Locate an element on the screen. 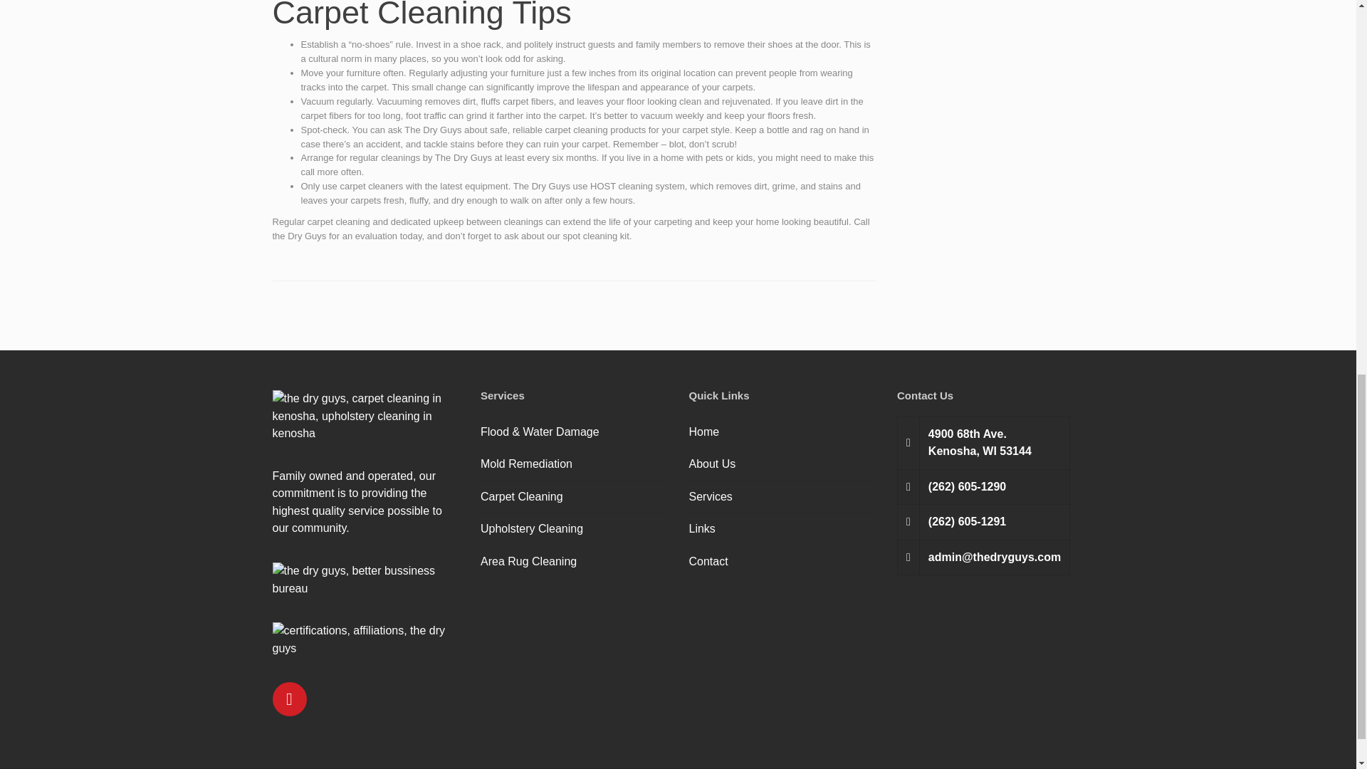 The image size is (1367, 769). Fax is located at coordinates (983, 523).